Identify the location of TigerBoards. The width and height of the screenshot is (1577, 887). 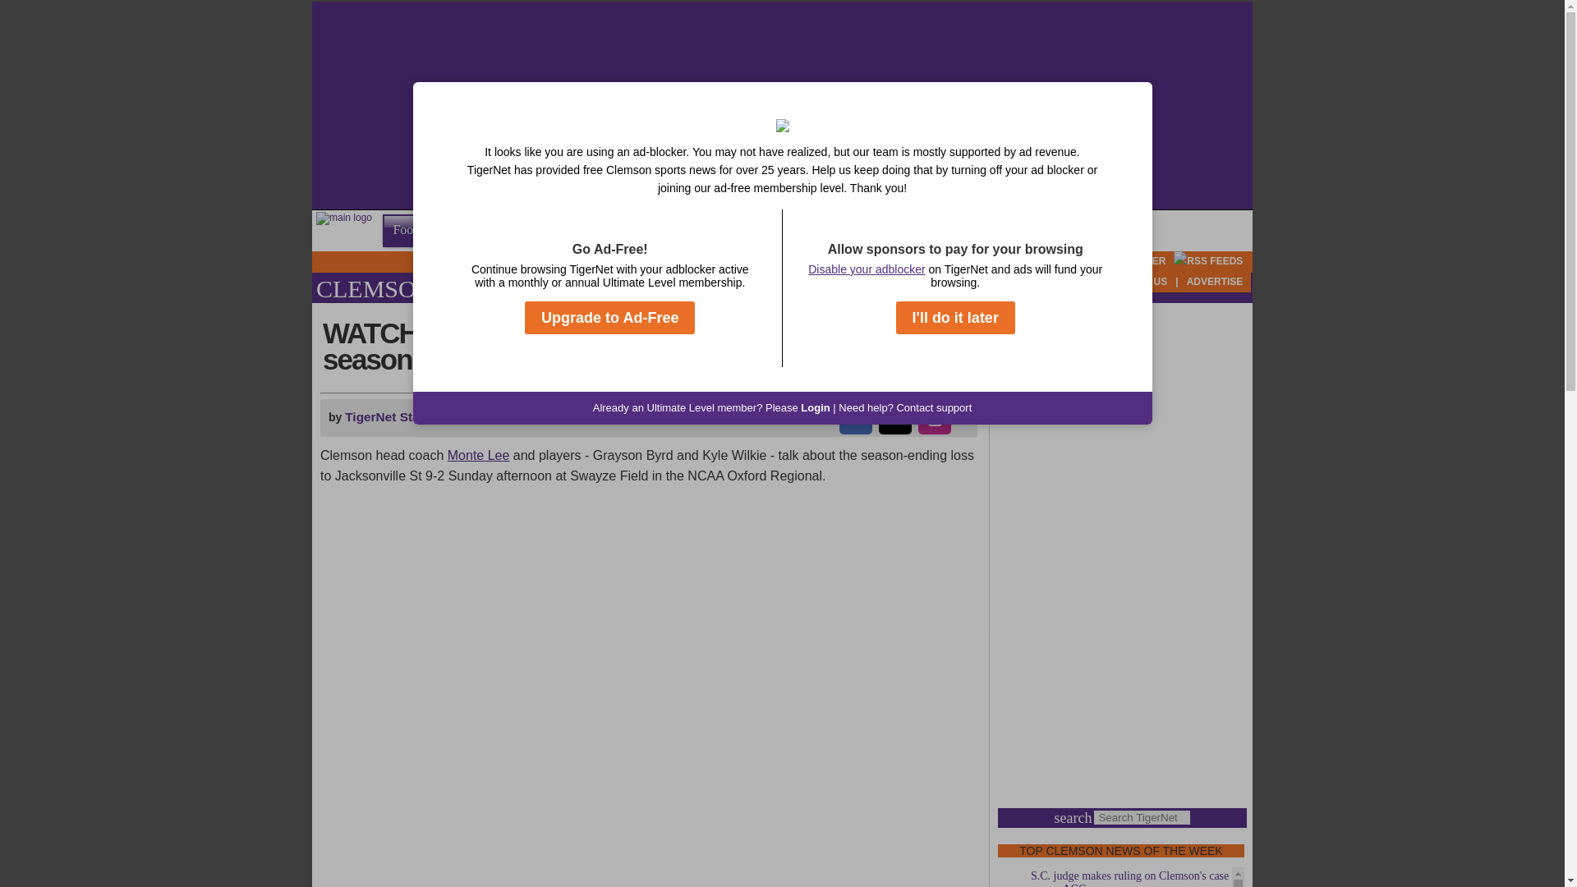
(357, 281).